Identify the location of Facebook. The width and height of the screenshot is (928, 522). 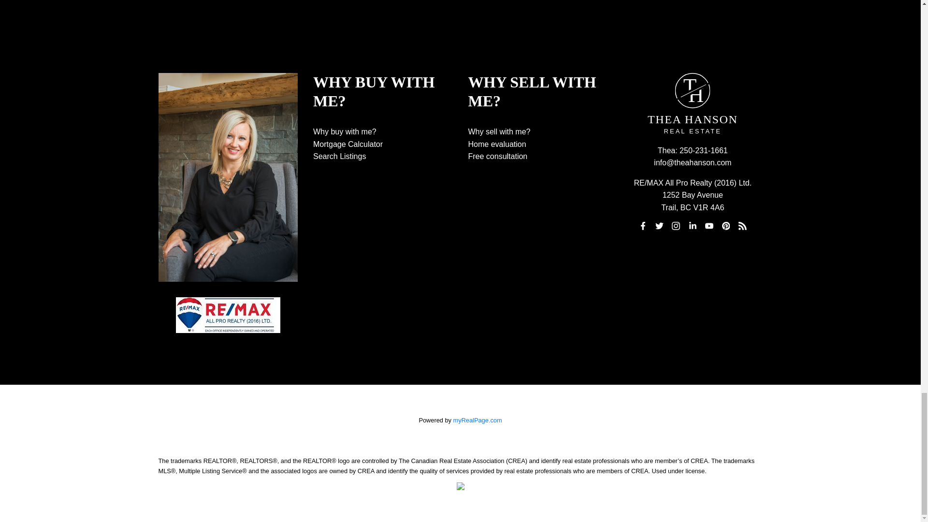
(643, 226).